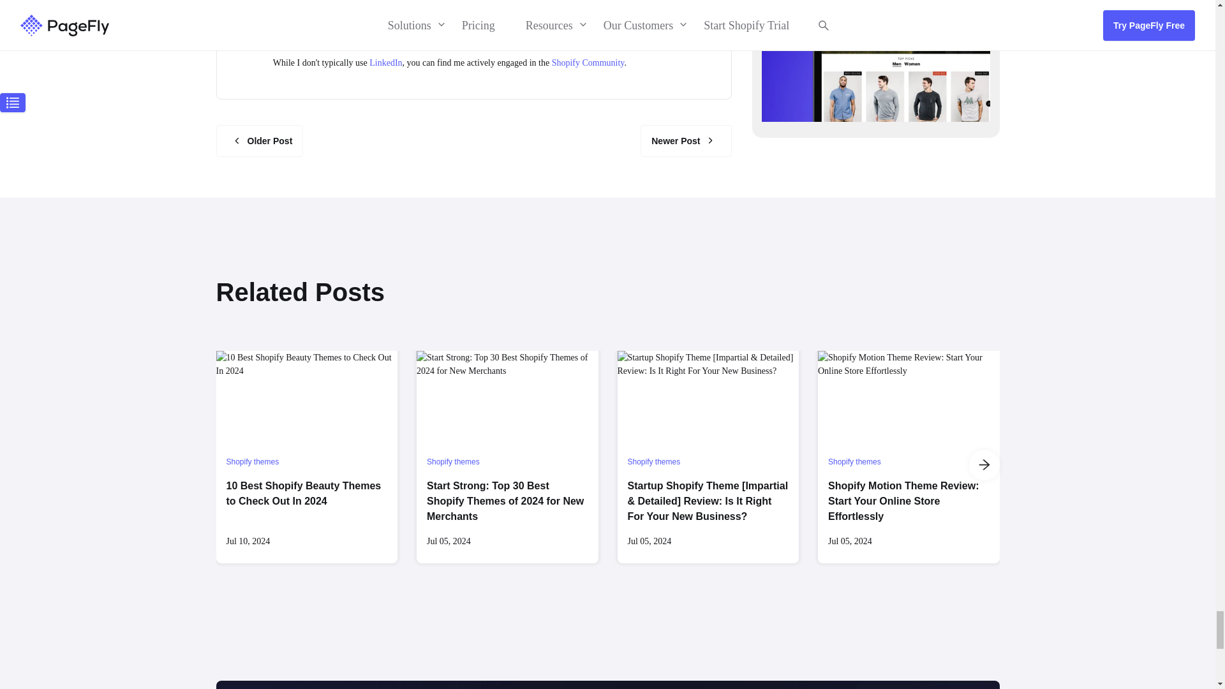 This screenshot has width=1225, height=689. I want to click on Show articles tagged Shopify themes, so click(453, 462).